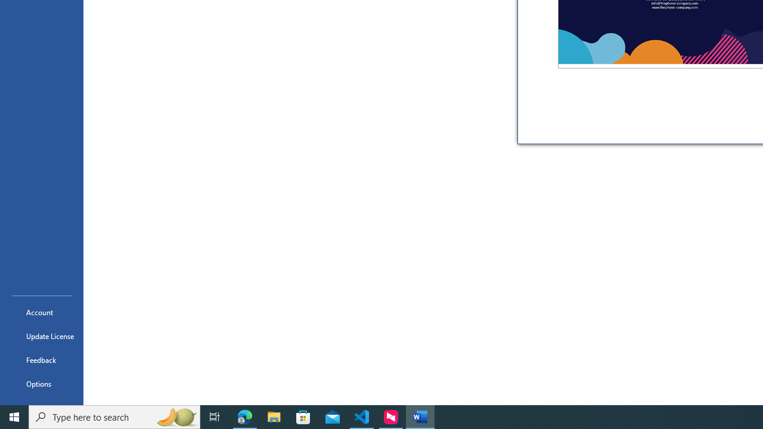 This screenshot has width=763, height=429. I want to click on Options, so click(42, 384).